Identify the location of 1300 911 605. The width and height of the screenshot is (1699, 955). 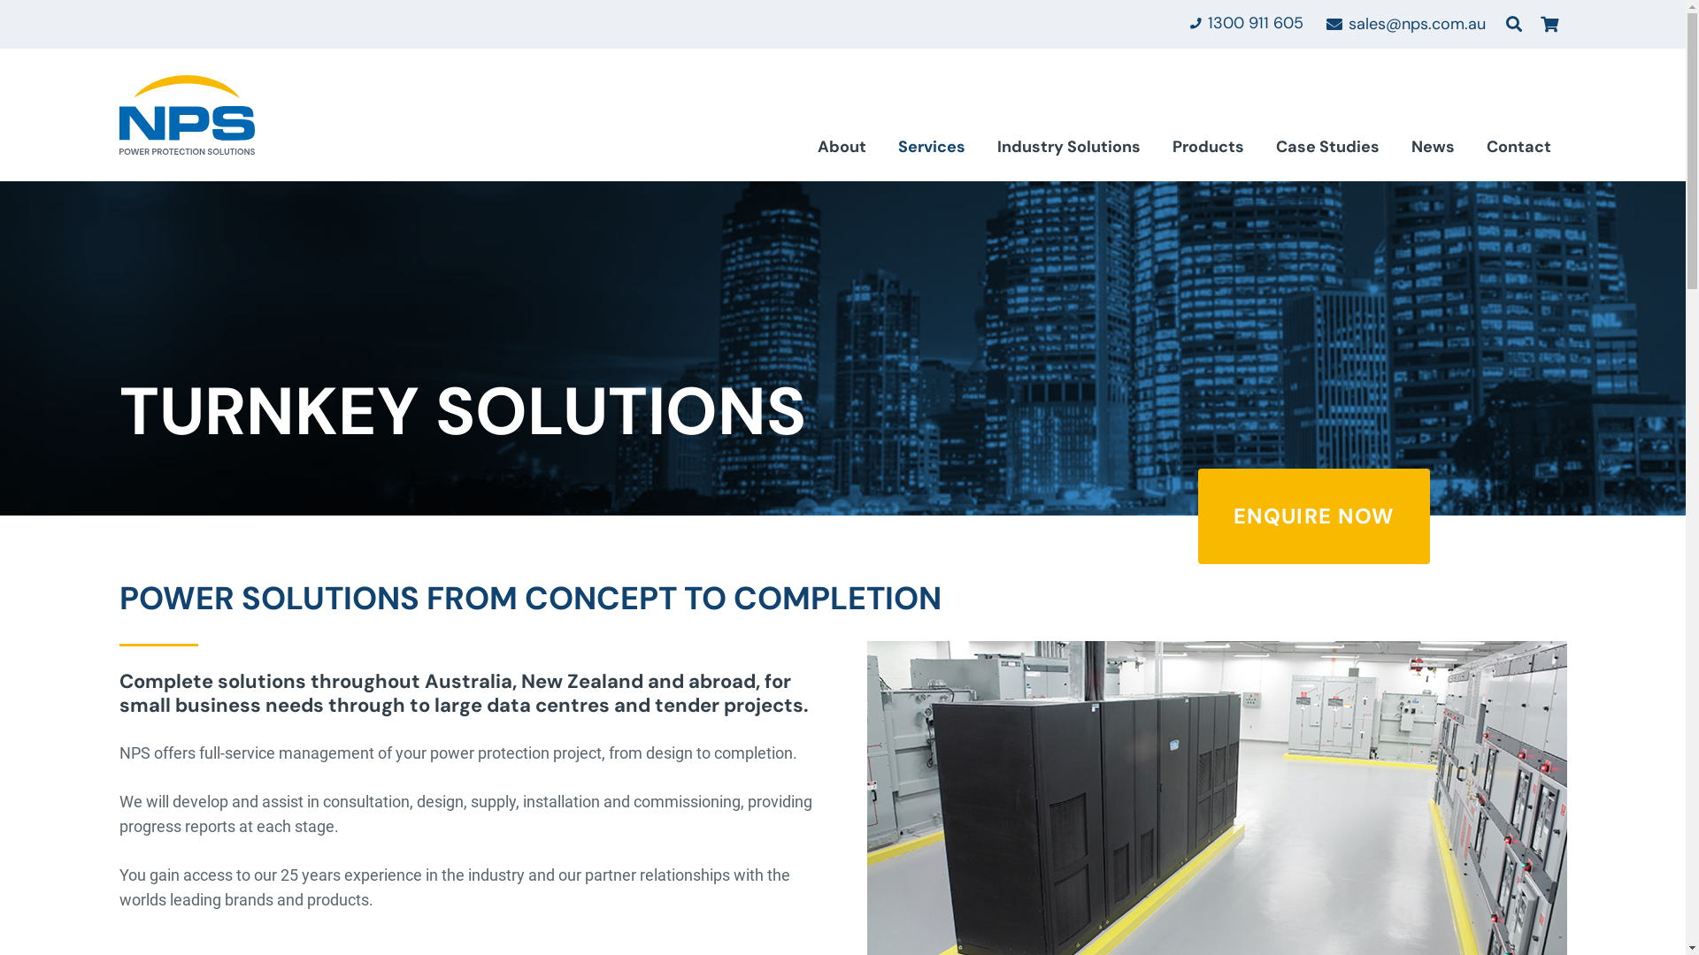
(1247, 23).